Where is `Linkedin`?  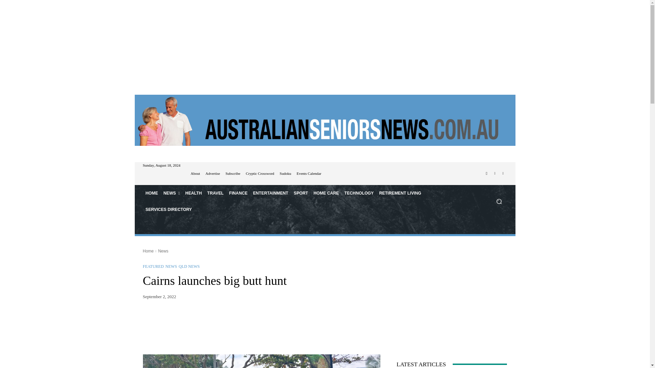 Linkedin is located at coordinates (495, 173).